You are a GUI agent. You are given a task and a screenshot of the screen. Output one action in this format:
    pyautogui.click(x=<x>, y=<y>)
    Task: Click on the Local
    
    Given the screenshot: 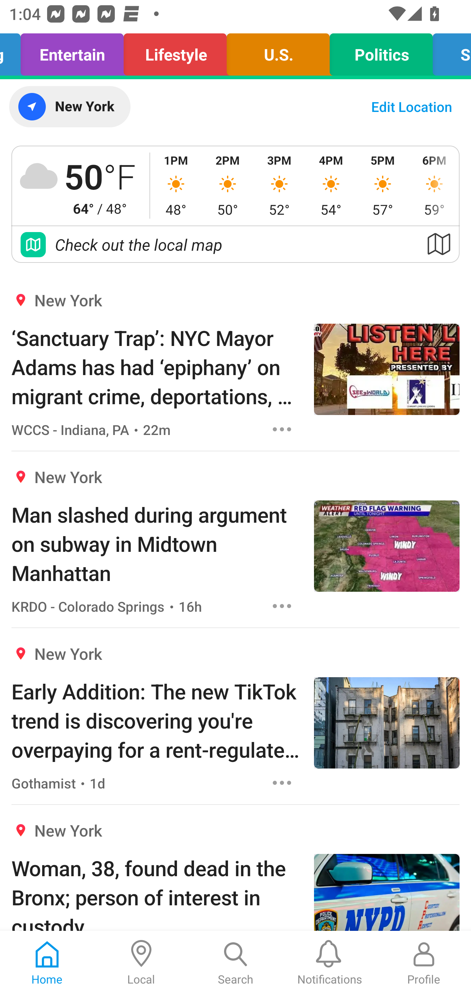 What is the action you would take?
    pyautogui.click(x=141, y=963)
    